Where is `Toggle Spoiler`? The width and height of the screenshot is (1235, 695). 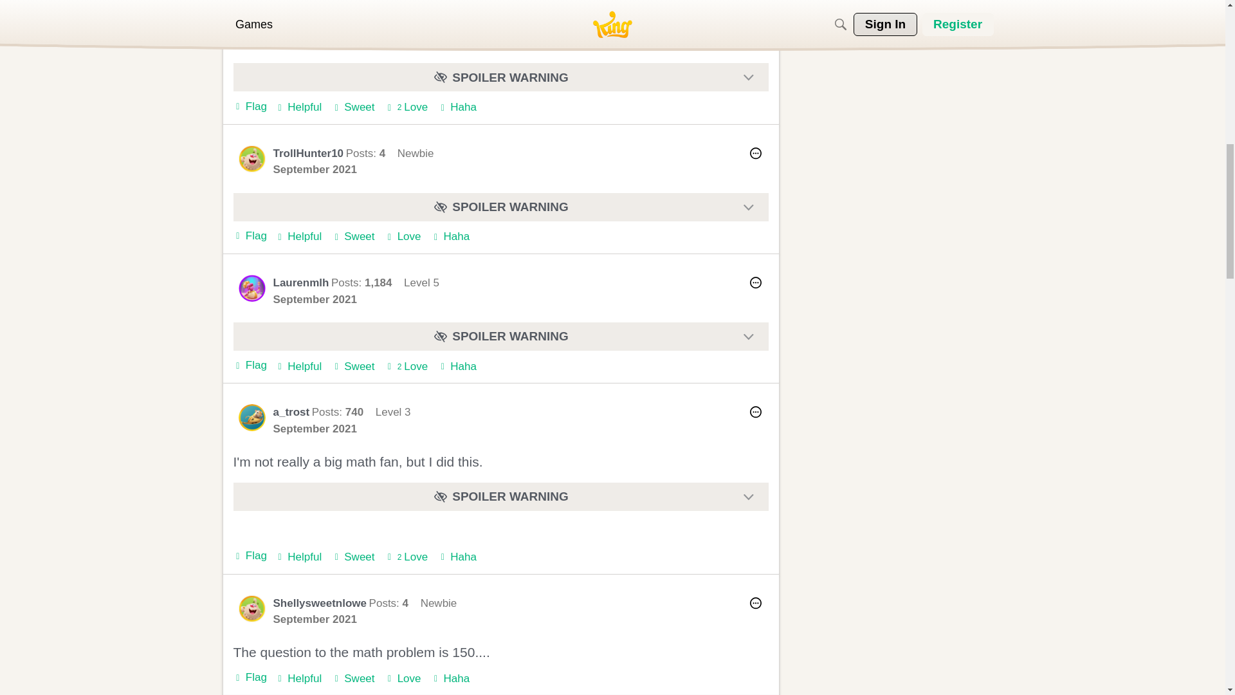
Toggle Spoiler is located at coordinates (315, 169).